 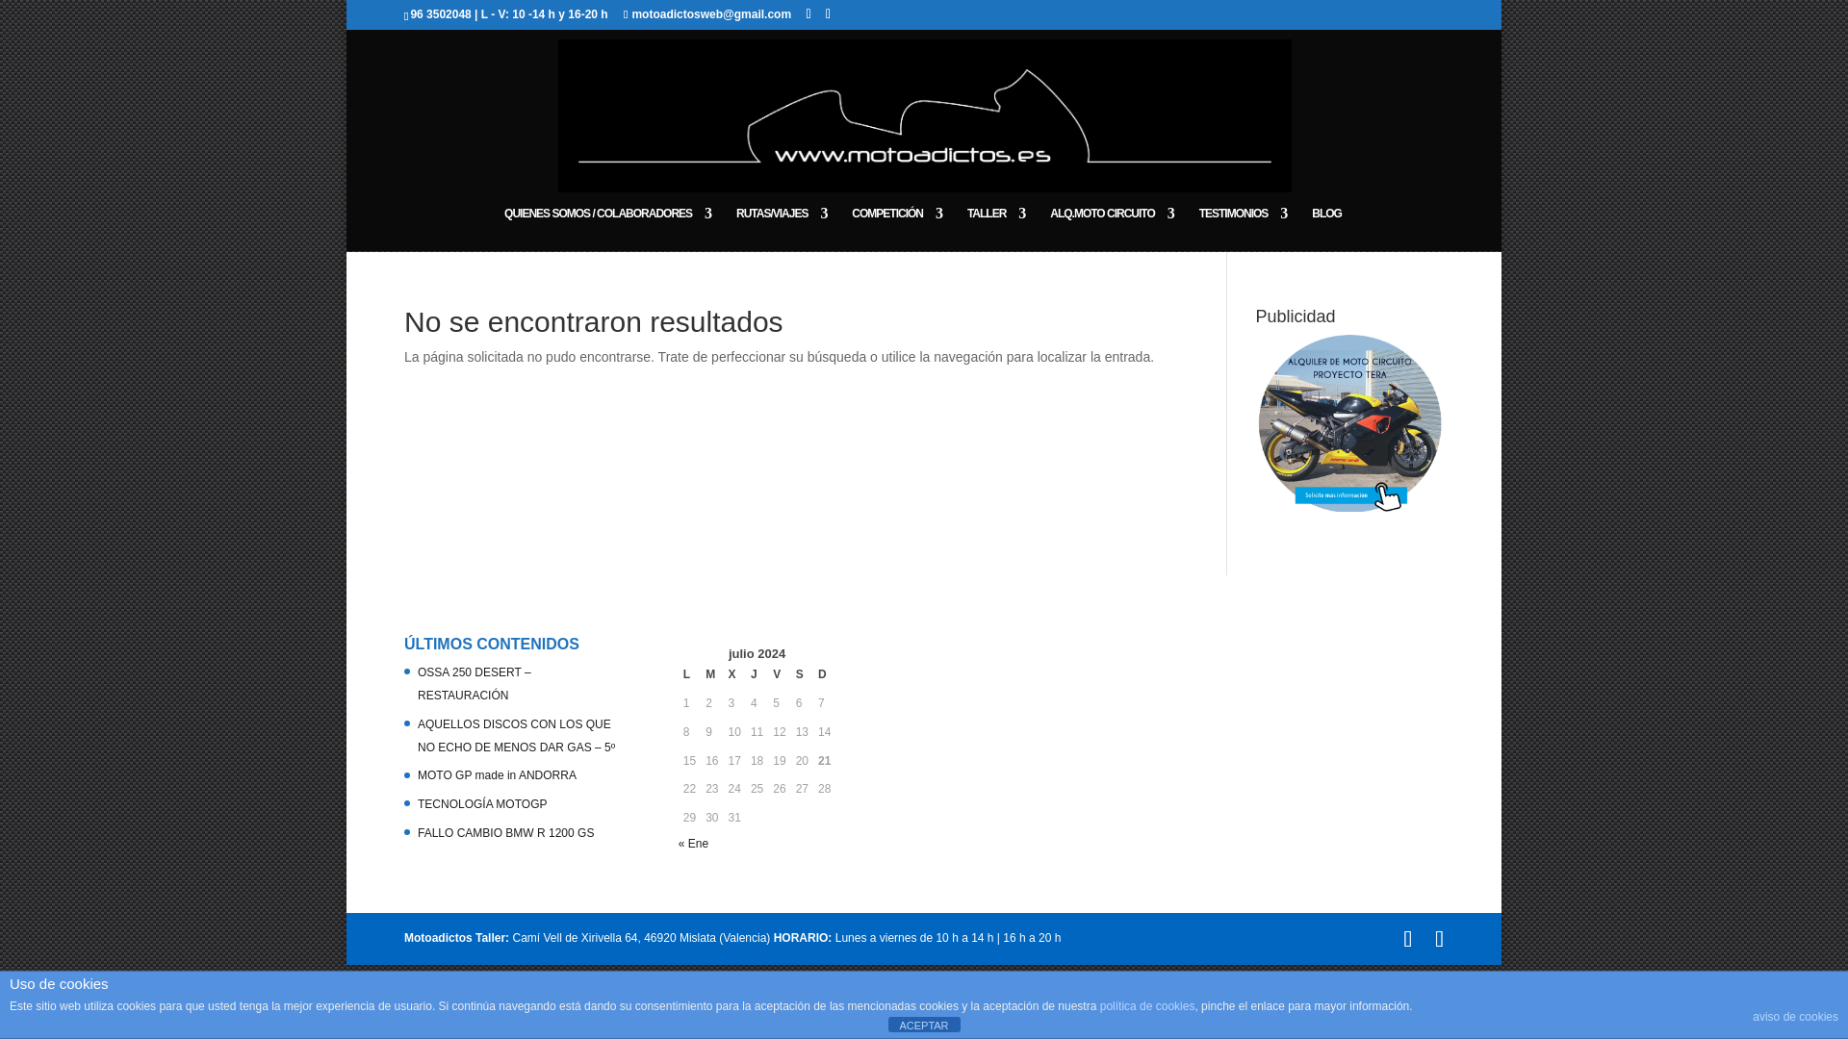 What do you see at coordinates (1244, 229) in the screenshot?
I see `TESTIMONIOS` at bounding box center [1244, 229].